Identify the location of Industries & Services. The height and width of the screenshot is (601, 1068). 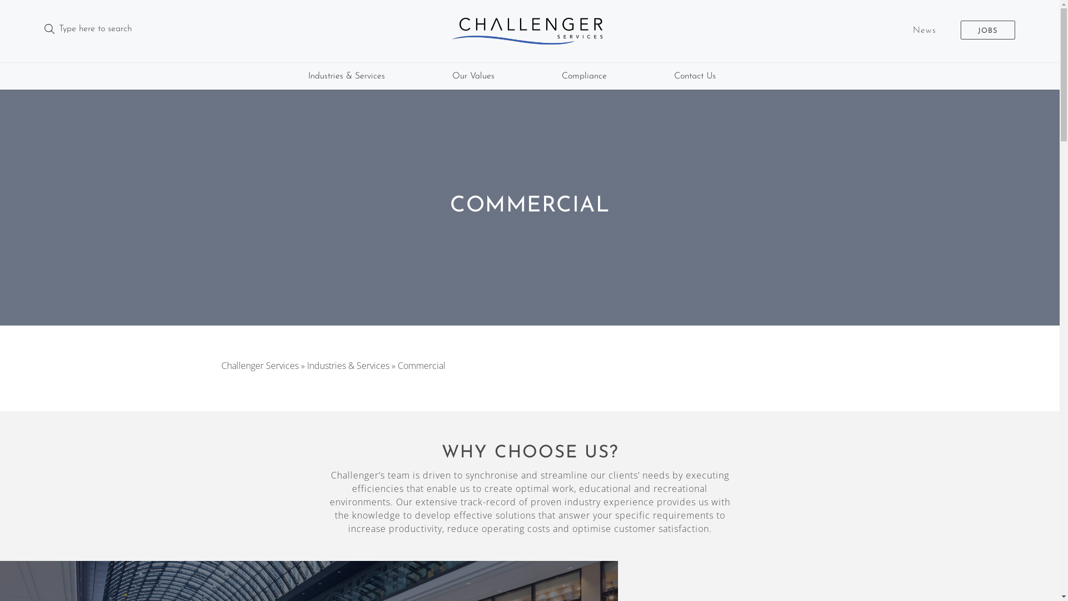
(347, 76).